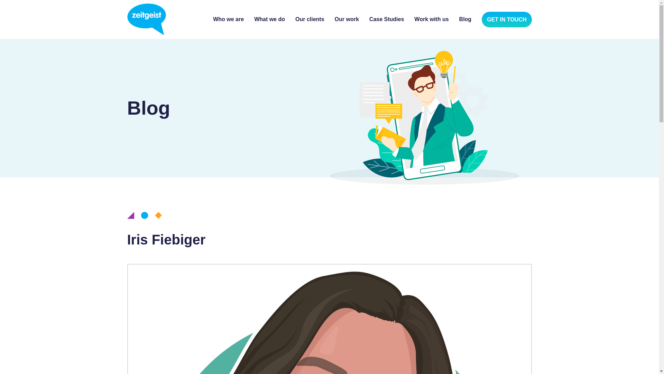  Describe the element at coordinates (228, 19) in the screenshot. I see `Who we are` at that location.